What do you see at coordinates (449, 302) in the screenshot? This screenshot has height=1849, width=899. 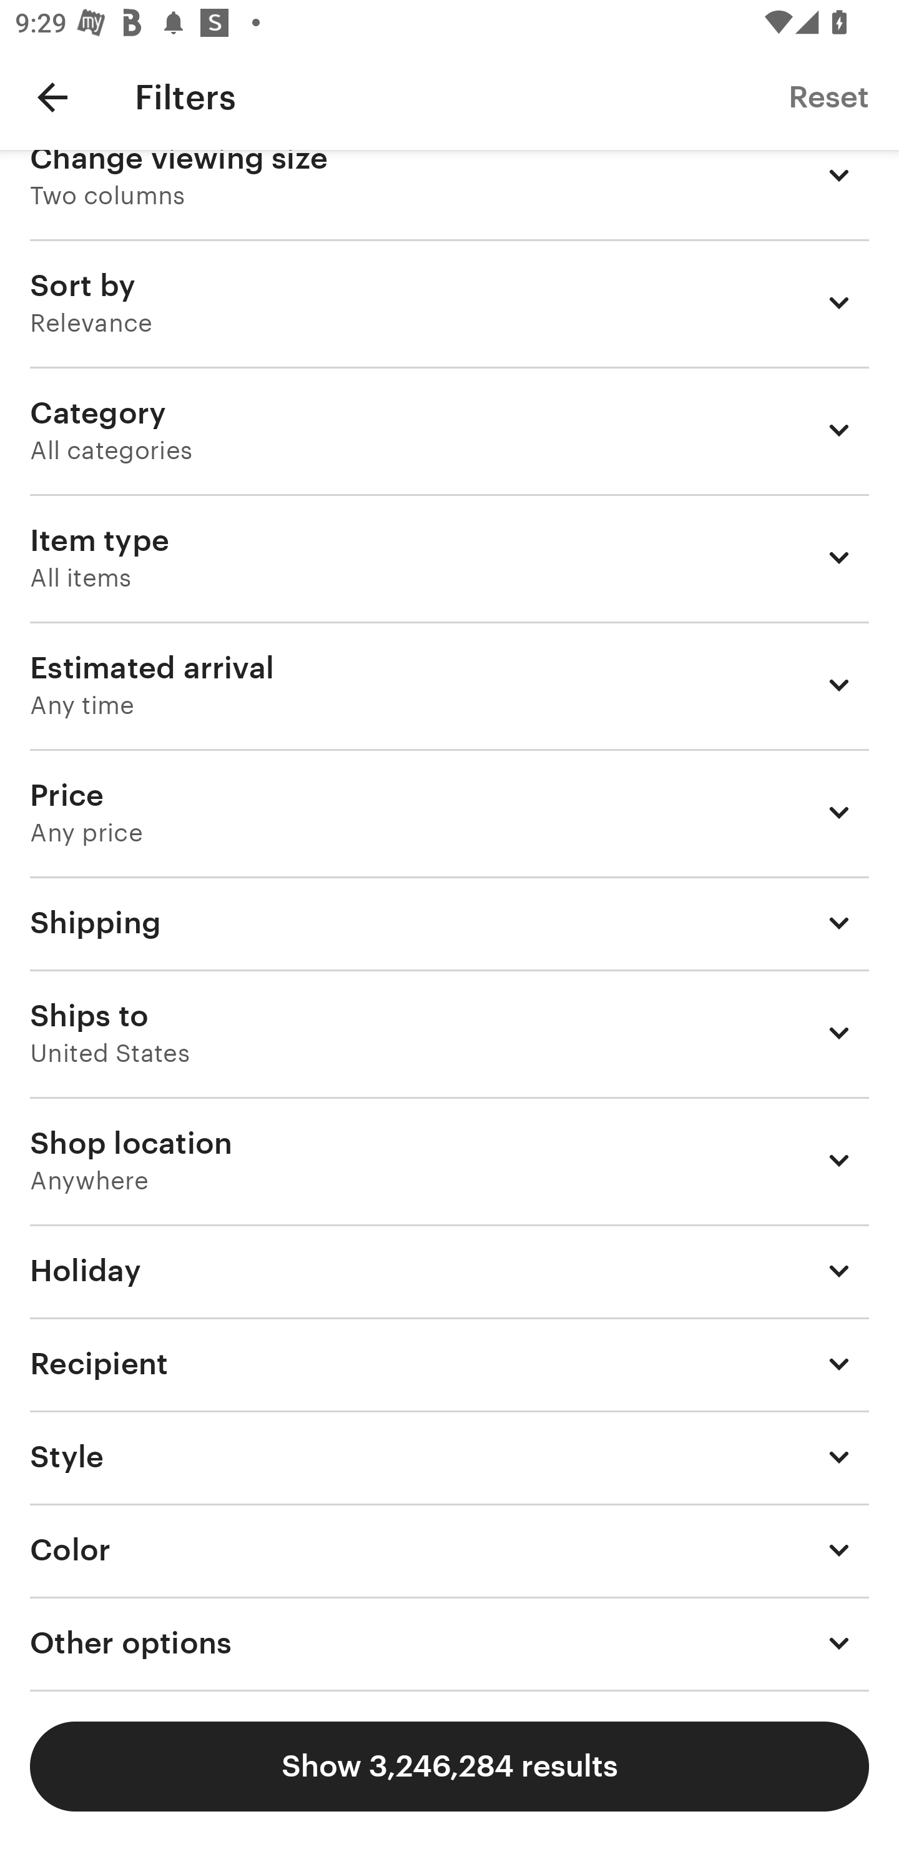 I see `Sort by Relevance` at bounding box center [449, 302].